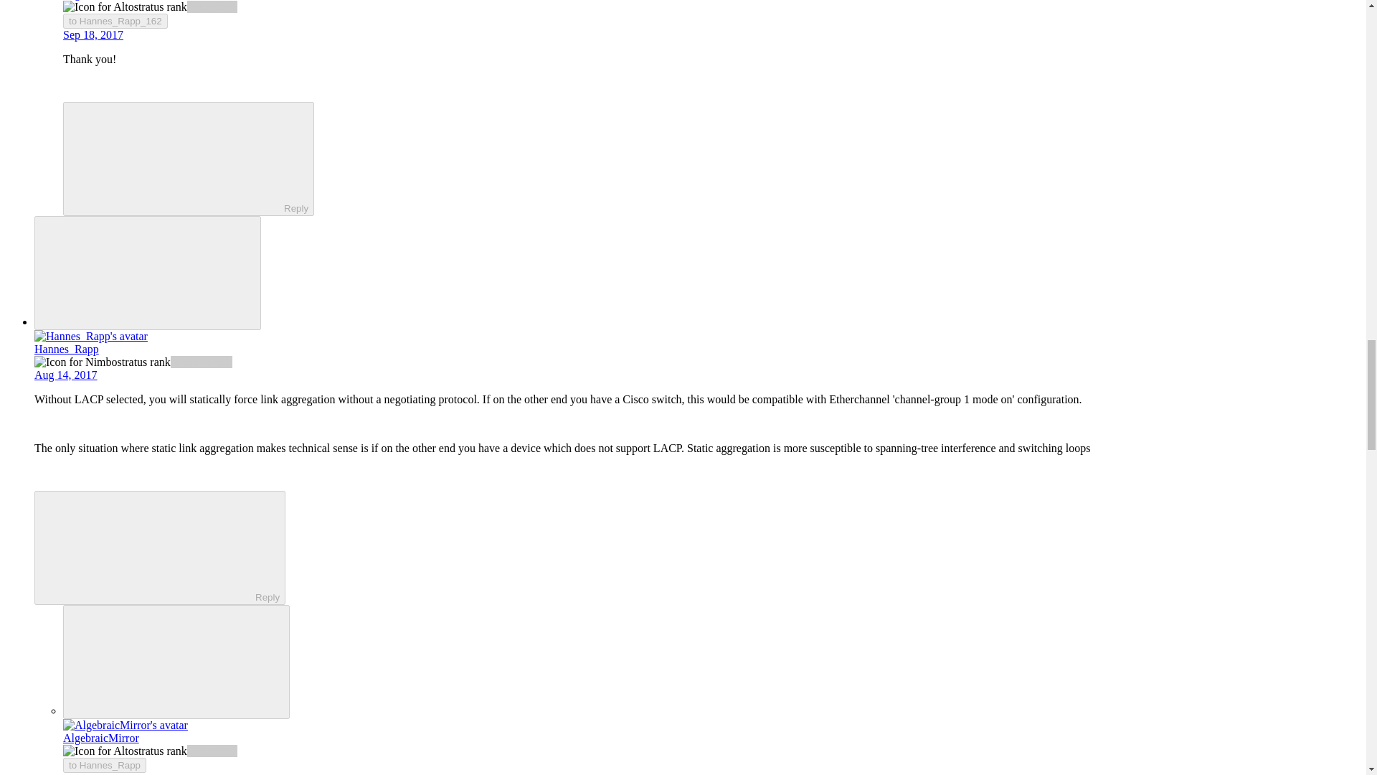  Describe the element at coordinates (93, 774) in the screenshot. I see `September 18, 2017 at 9:25 PM` at that location.